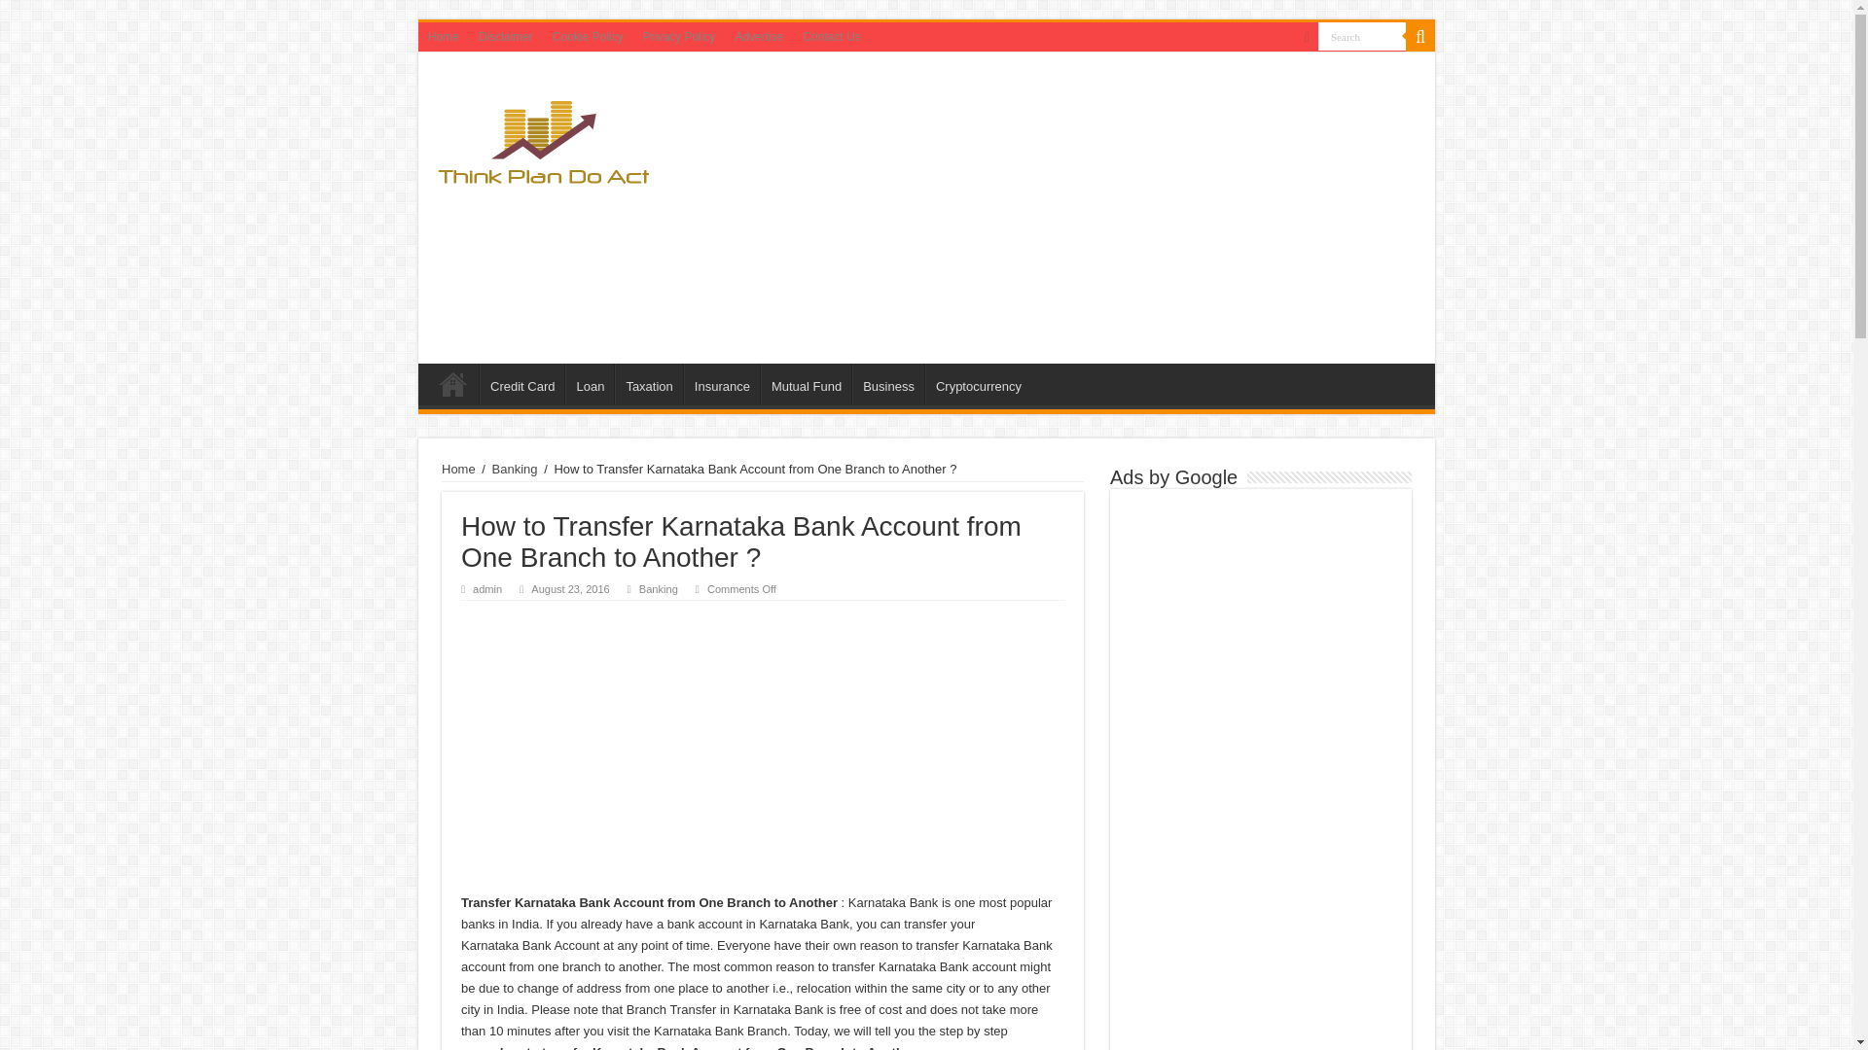 The height and width of the screenshot is (1050, 1868). What do you see at coordinates (722, 383) in the screenshot?
I see `Insurance` at bounding box center [722, 383].